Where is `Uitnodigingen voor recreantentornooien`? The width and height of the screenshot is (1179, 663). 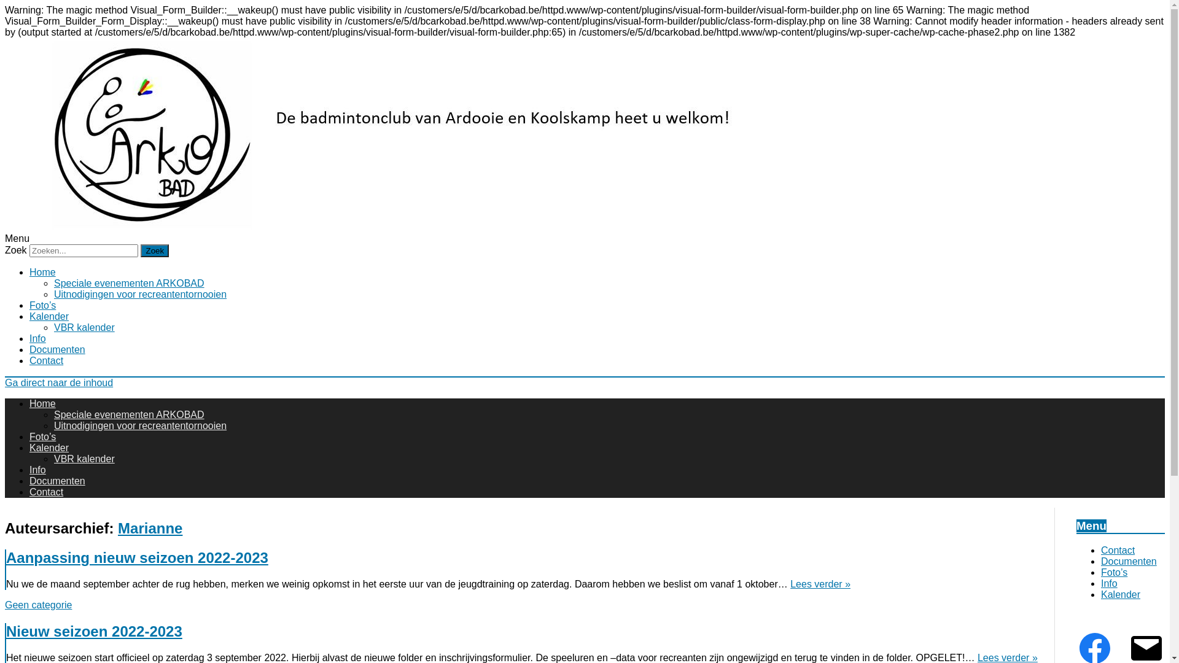
Uitnodigingen voor recreantentornooien is located at coordinates (140, 295).